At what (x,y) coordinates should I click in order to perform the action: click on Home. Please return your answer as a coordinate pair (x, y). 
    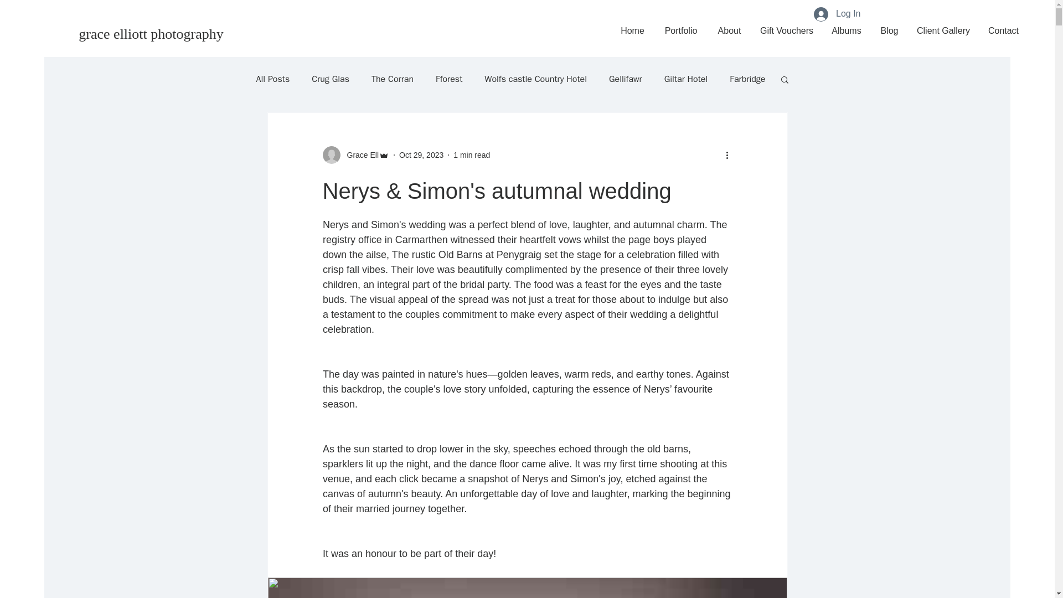
    Looking at the image, I should click on (632, 31).